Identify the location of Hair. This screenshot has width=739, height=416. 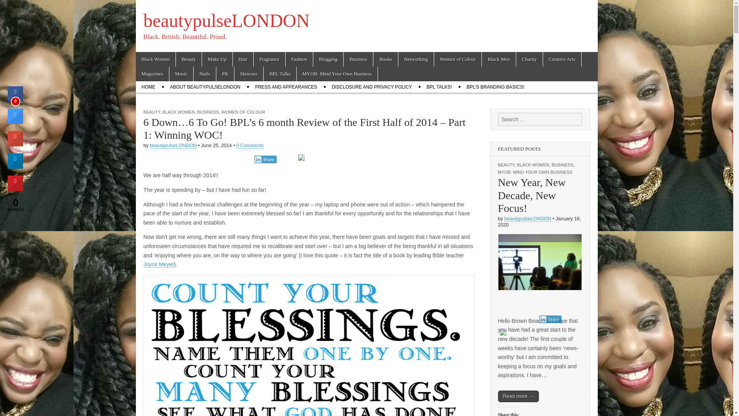
(243, 59).